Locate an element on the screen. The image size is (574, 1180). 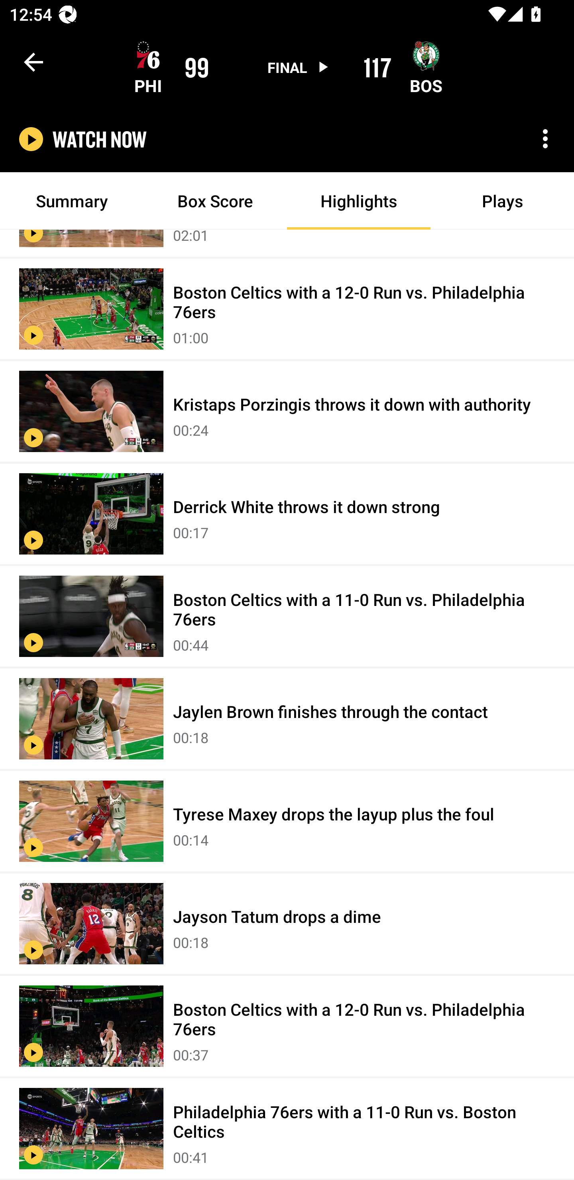
Navigate up is located at coordinates (33, 62).